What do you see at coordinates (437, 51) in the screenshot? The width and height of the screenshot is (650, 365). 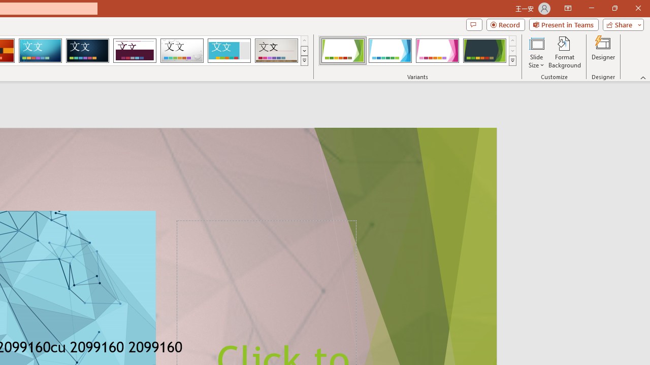 I see `Facet Variant 3` at bounding box center [437, 51].